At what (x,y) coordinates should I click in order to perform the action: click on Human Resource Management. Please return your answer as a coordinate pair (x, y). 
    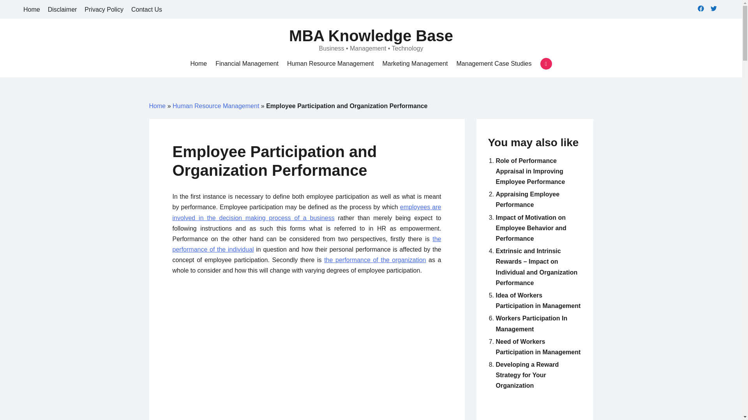
    Looking at the image, I should click on (330, 64).